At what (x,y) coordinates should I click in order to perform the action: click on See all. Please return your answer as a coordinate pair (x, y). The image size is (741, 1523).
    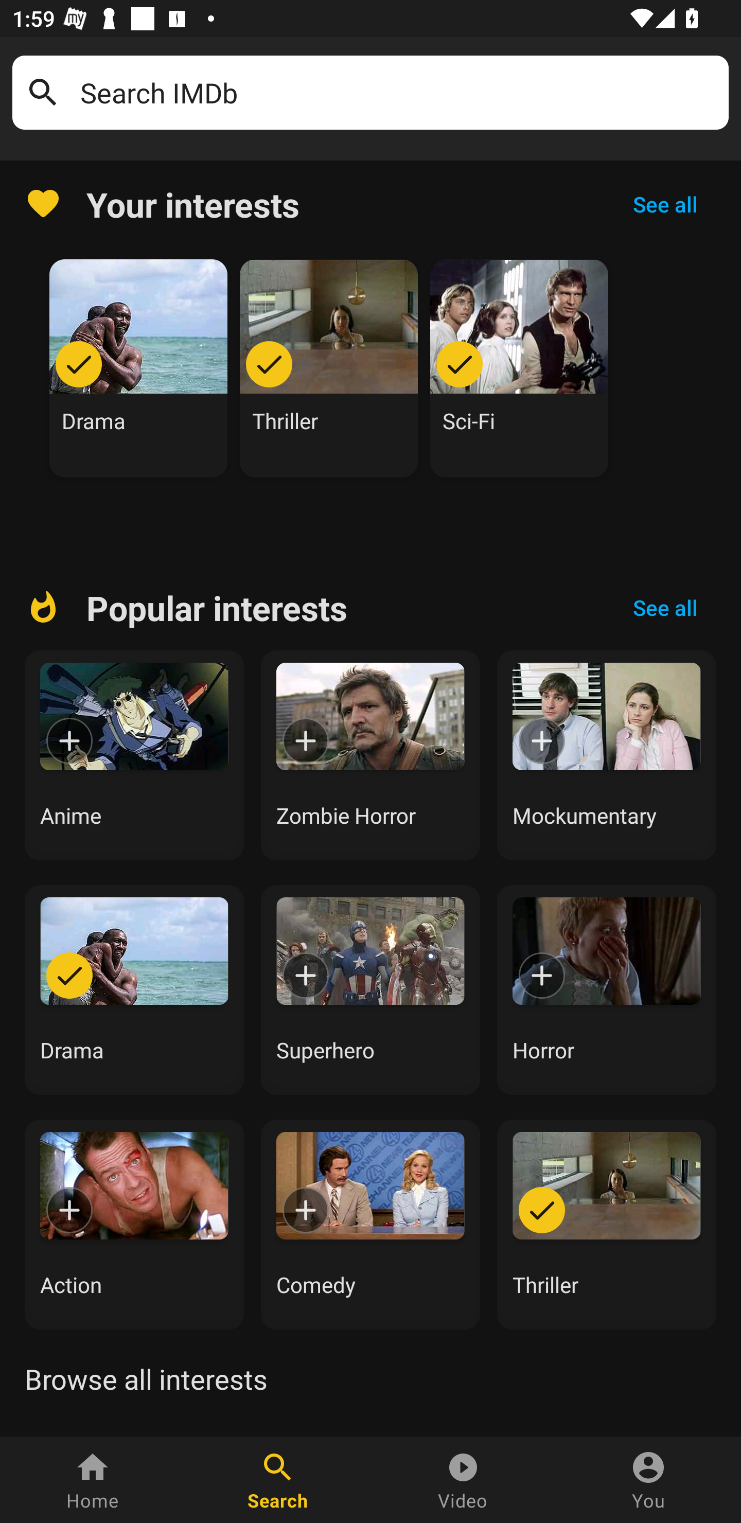
    Looking at the image, I should click on (665, 608).